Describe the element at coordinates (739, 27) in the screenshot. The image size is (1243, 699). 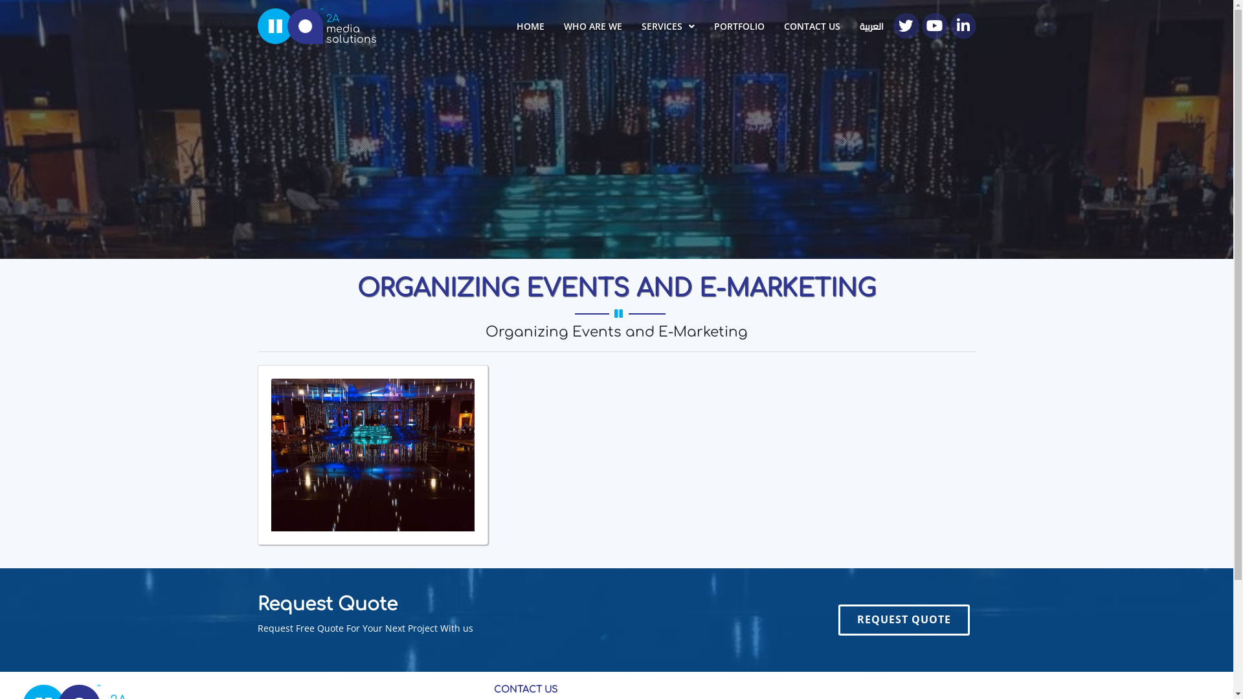
I see `PORTFOLIO` at that location.